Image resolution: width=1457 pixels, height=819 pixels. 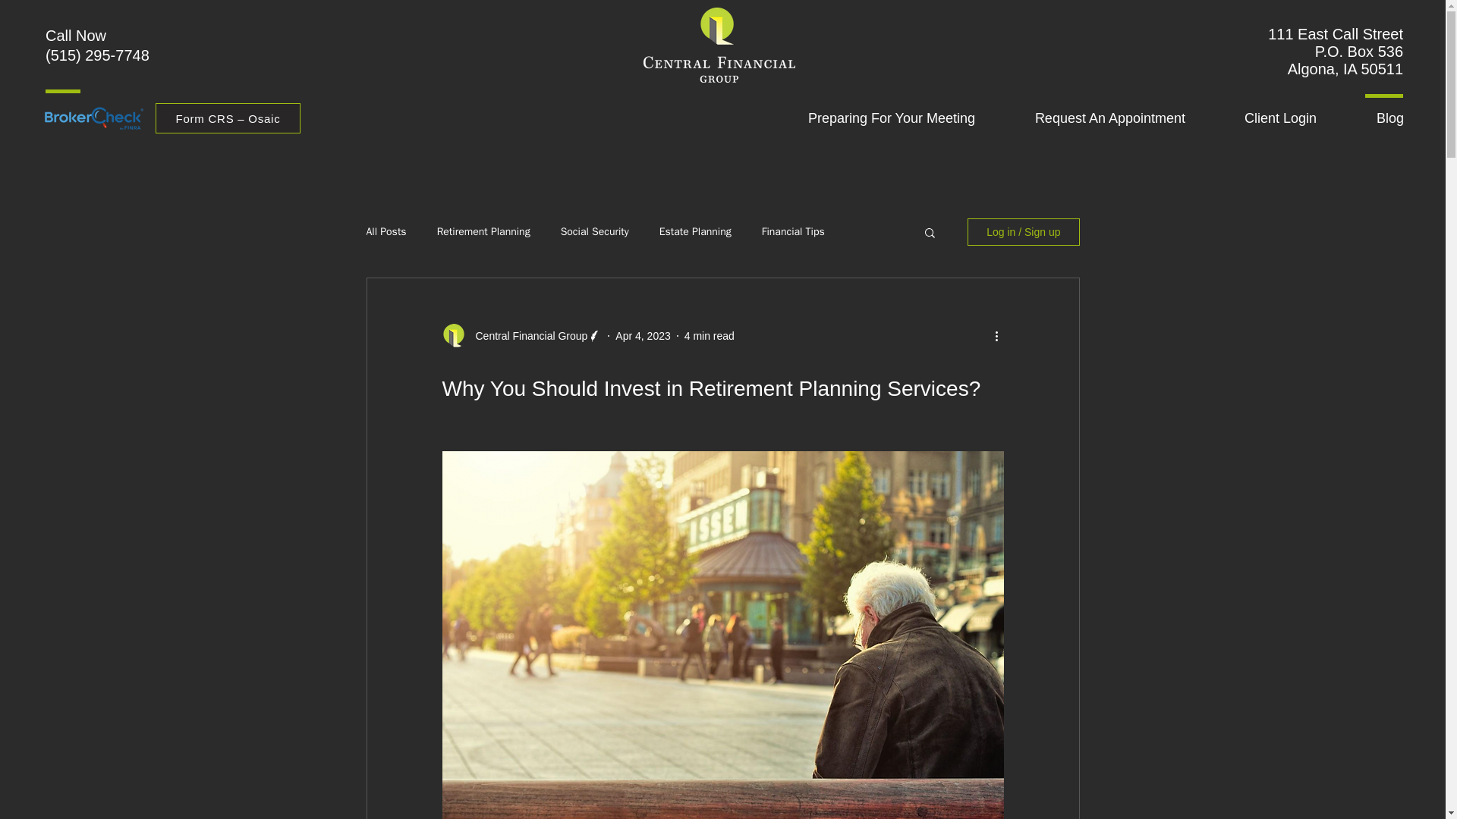 What do you see at coordinates (1370, 118) in the screenshot?
I see `Blog` at bounding box center [1370, 118].